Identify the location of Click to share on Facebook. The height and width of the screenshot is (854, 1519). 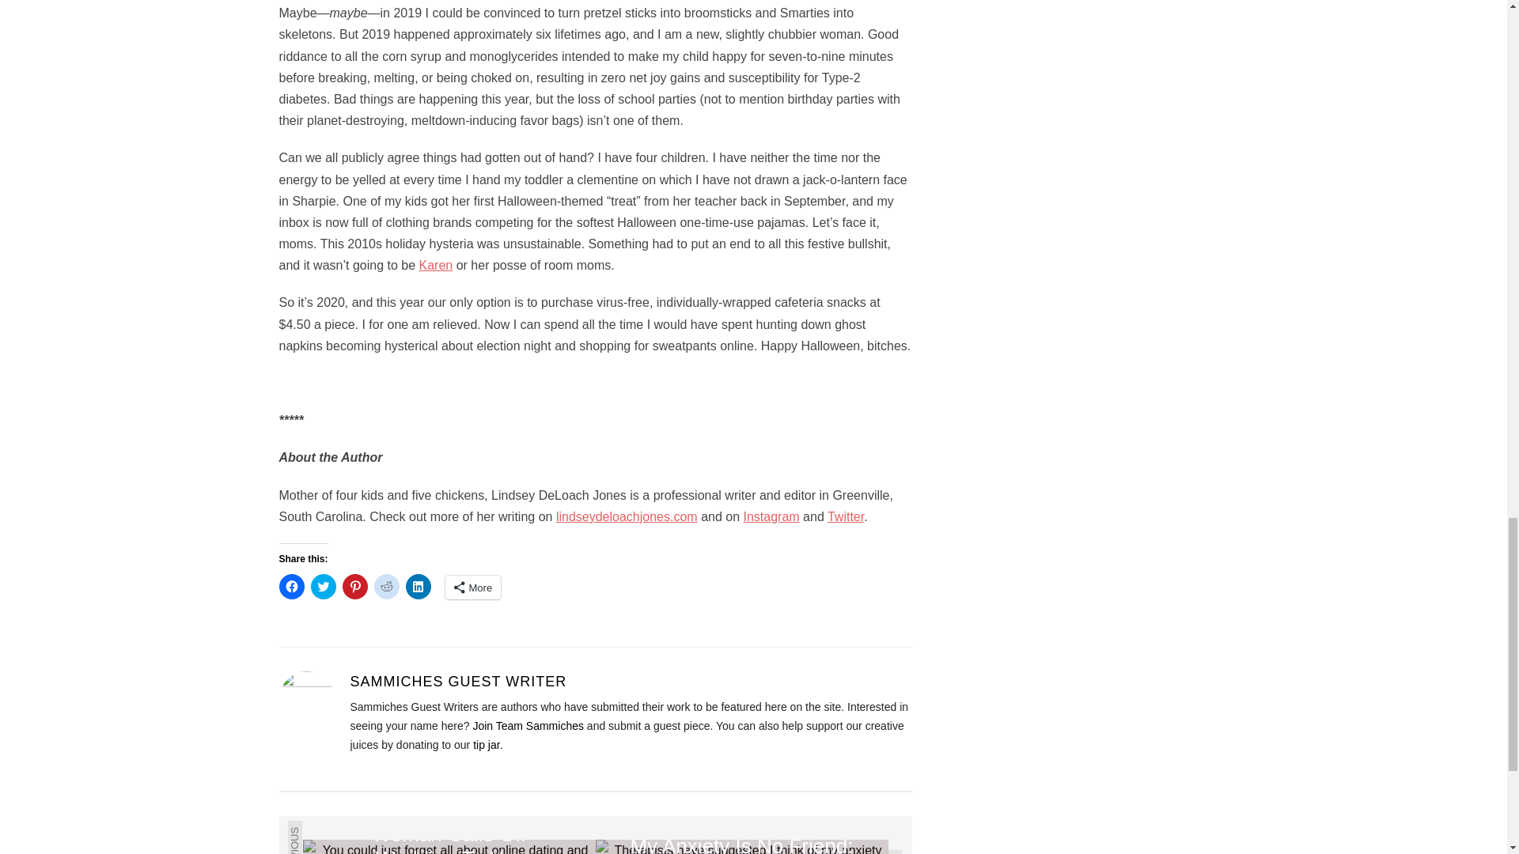
(291, 587).